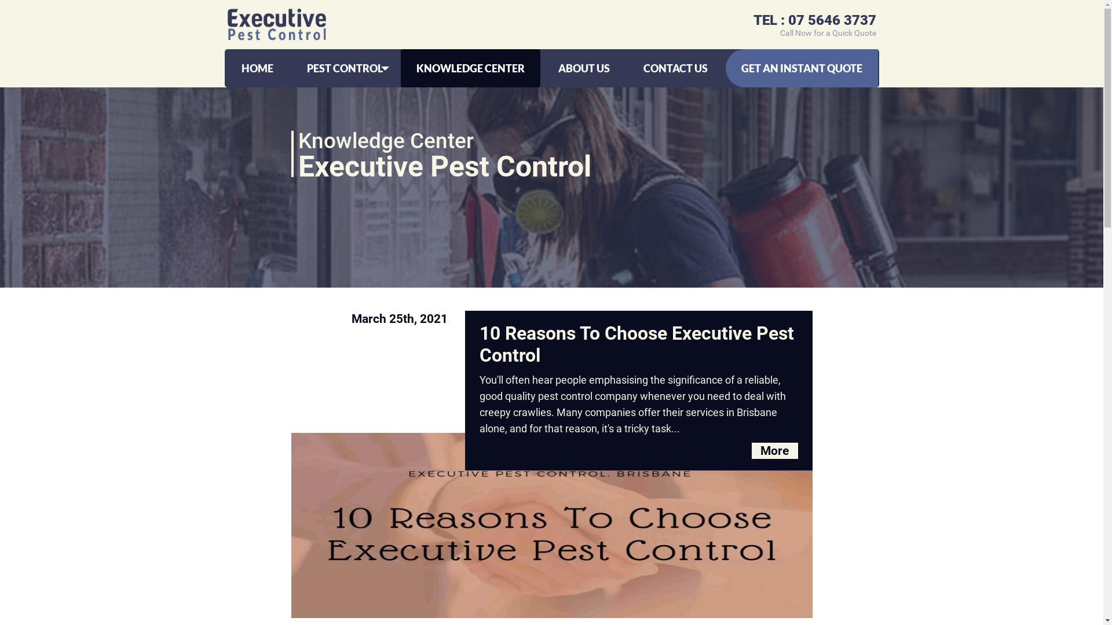 The image size is (1112, 625). What do you see at coordinates (802, 68) in the screenshot?
I see `GET AN INSTANT QUOTE` at bounding box center [802, 68].